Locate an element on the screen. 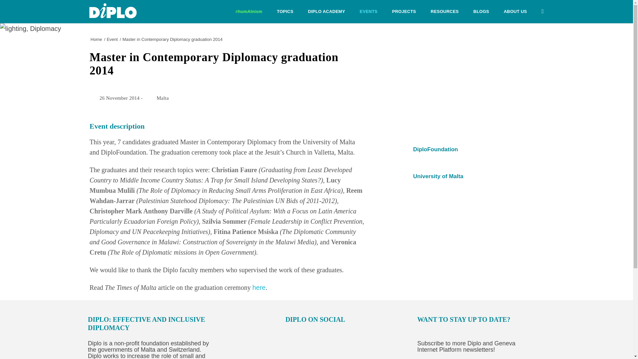 The height and width of the screenshot is (359, 638). PROJECTS is located at coordinates (404, 12).